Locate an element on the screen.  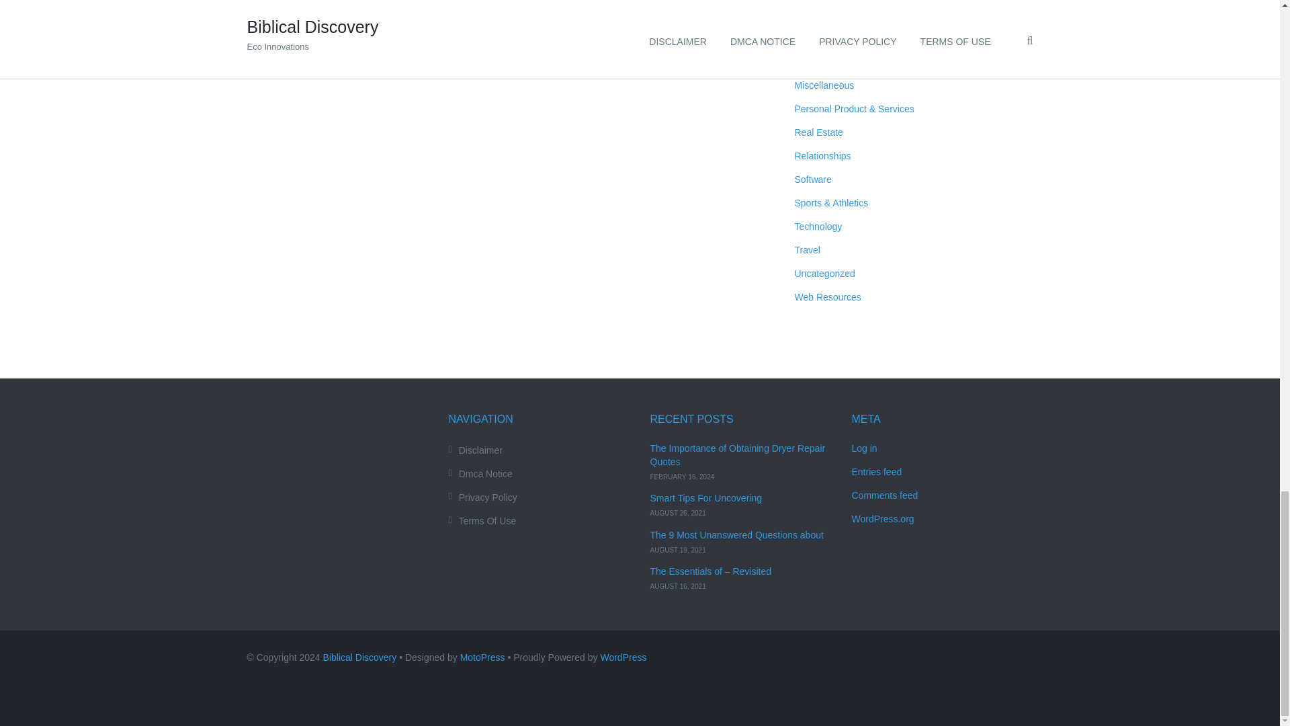
Biblical Discovery is located at coordinates (360, 657).